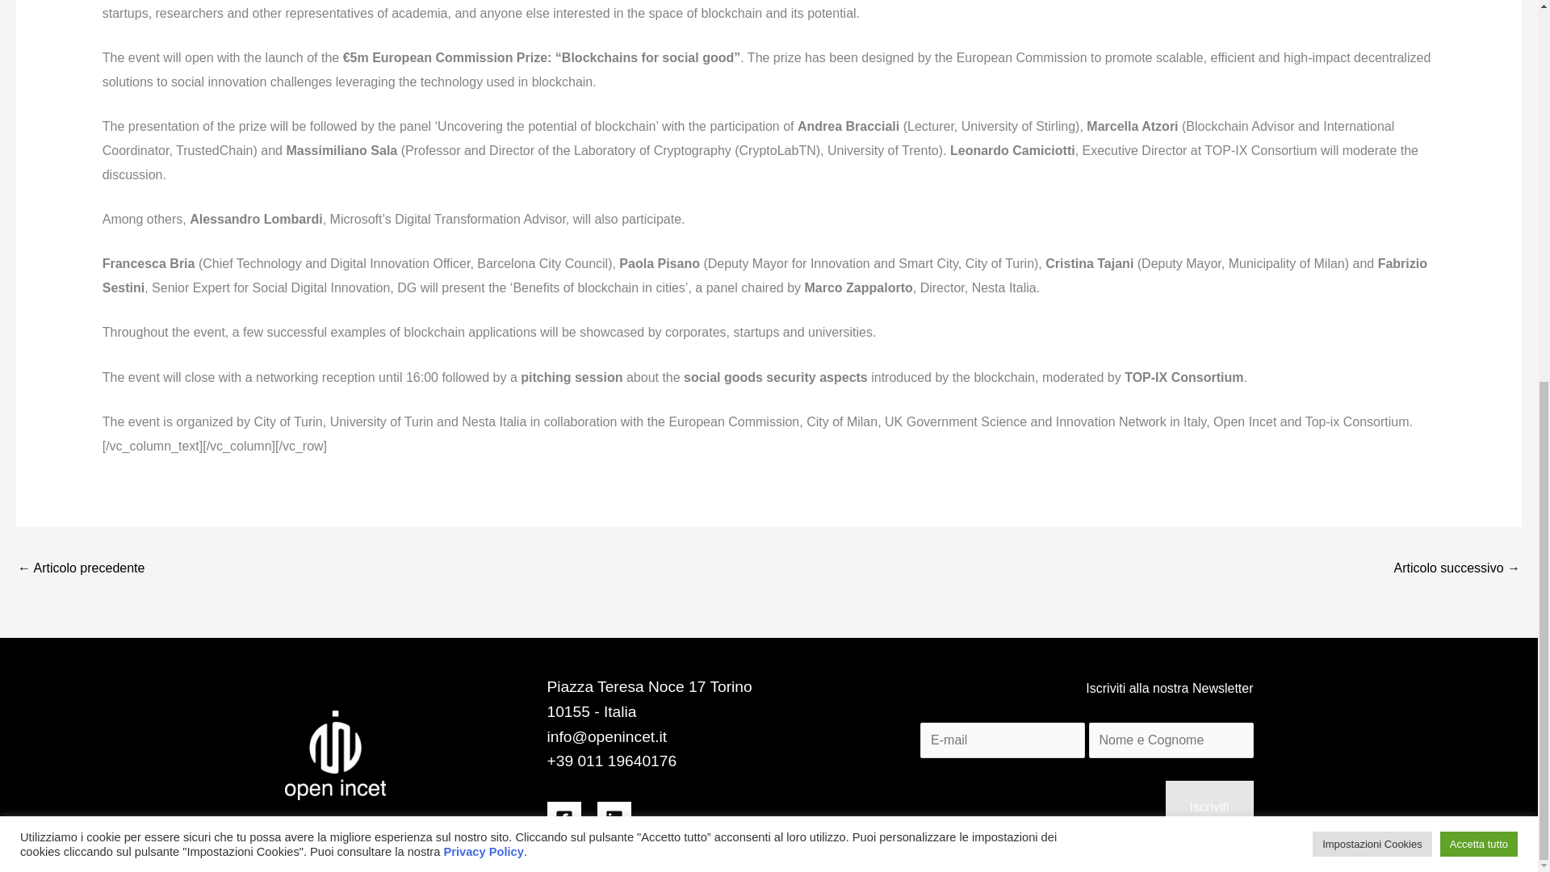 This screenshot has height=872, width=1550. What do you see at coordinates (1209, 807) in the screenshot?
I see `Iscriviti` at bounding box center [1209, 807].